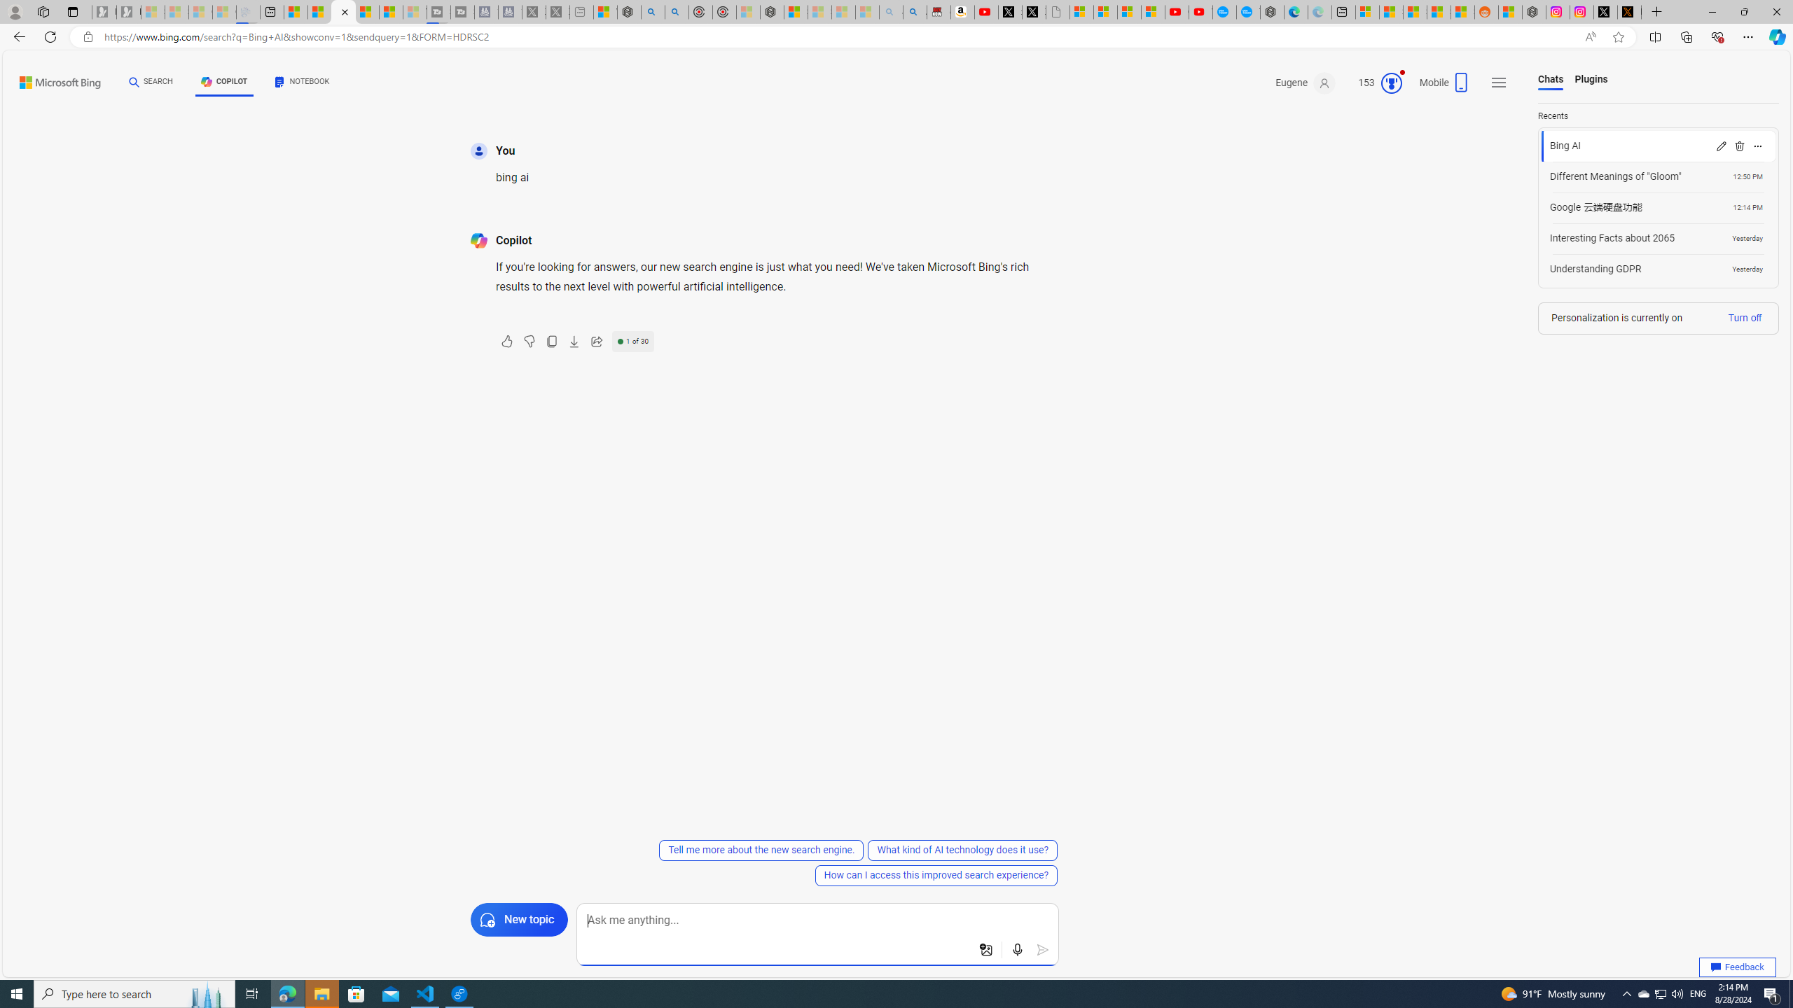 The width and height of the screenshot is (1793, 1008). What do you see at coordinates (1391, 83) in the screenshot?
I see `Class: medal-circled` at bounding box center [1391, 83].